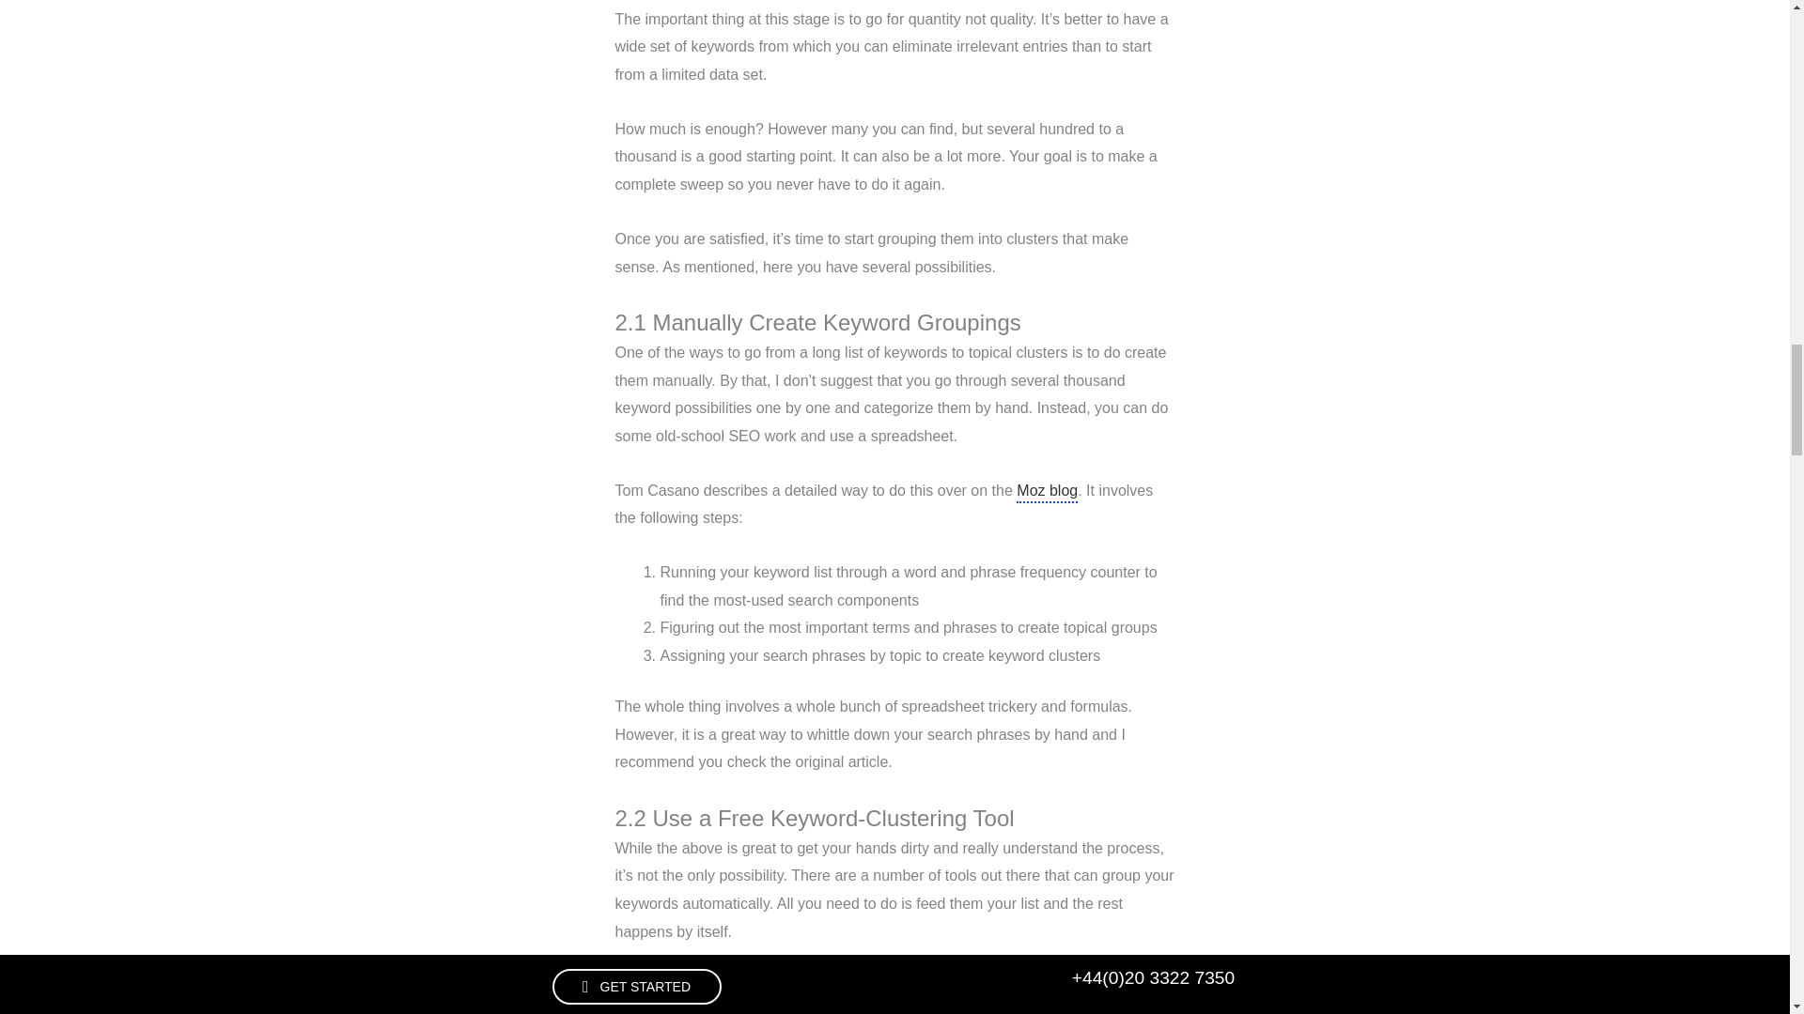 Image resolution: width=1804 pixels, height=1014 pixels. Describe the element at coordinates (1047, 492) in the screenshot. I see `Moz blog` at that location.